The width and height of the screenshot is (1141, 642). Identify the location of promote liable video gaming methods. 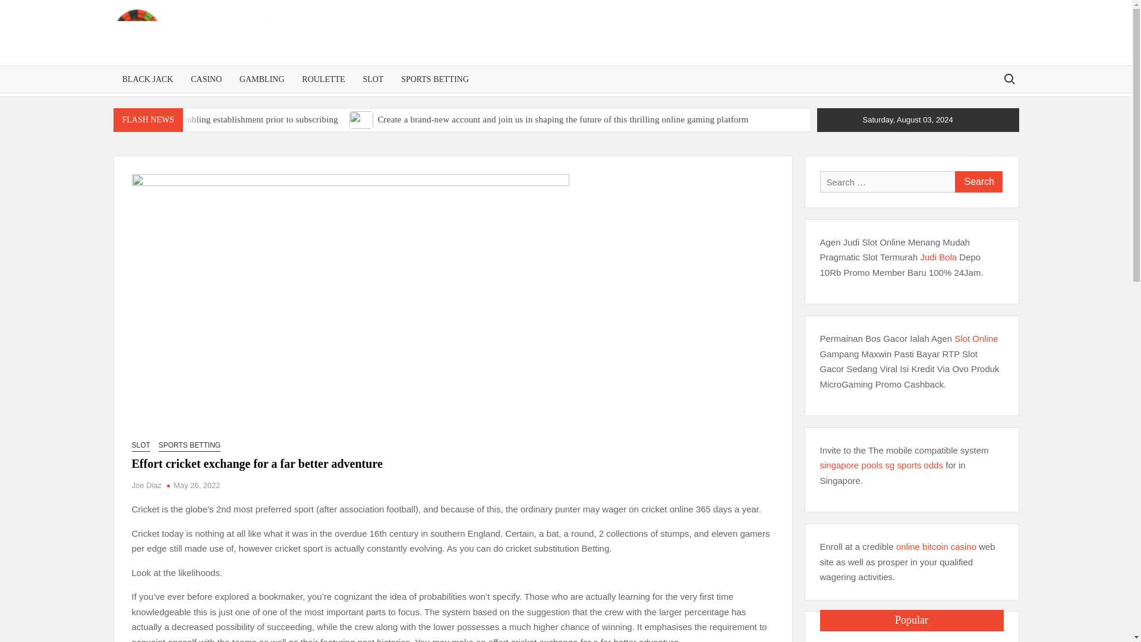
(127, 139).